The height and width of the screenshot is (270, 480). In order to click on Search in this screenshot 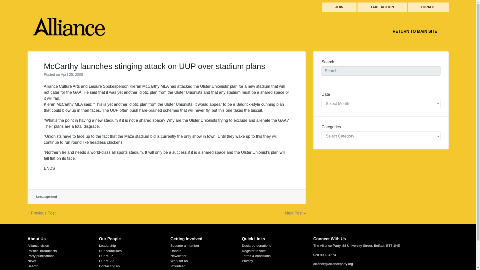, I will do `click(33, 266)`.